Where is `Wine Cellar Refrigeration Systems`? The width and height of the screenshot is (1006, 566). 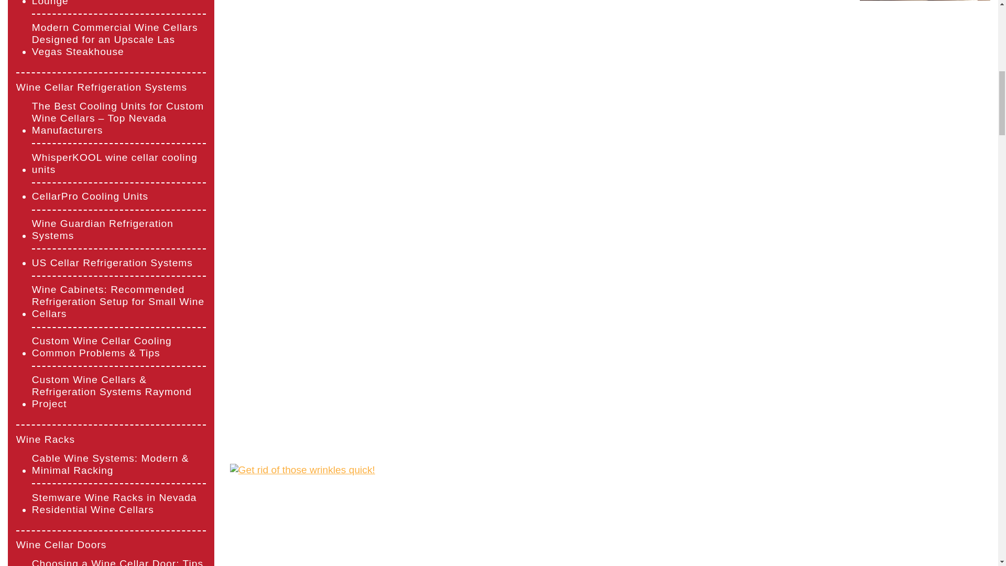
Wine Cellar Refrigeration Systems is located at coordinates (102, 87).